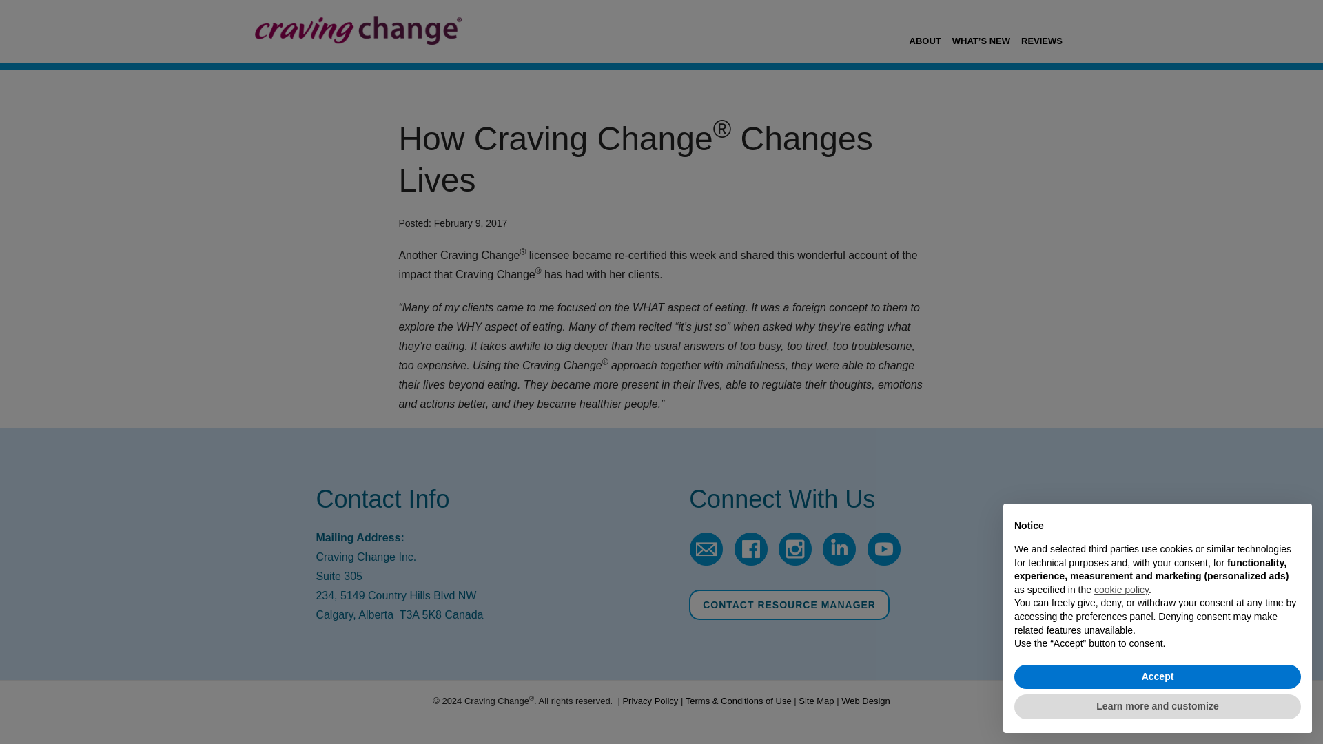 This screenshot has width=1323, height=744. I want to click on Follow us on Instagram, so click(795, 565).